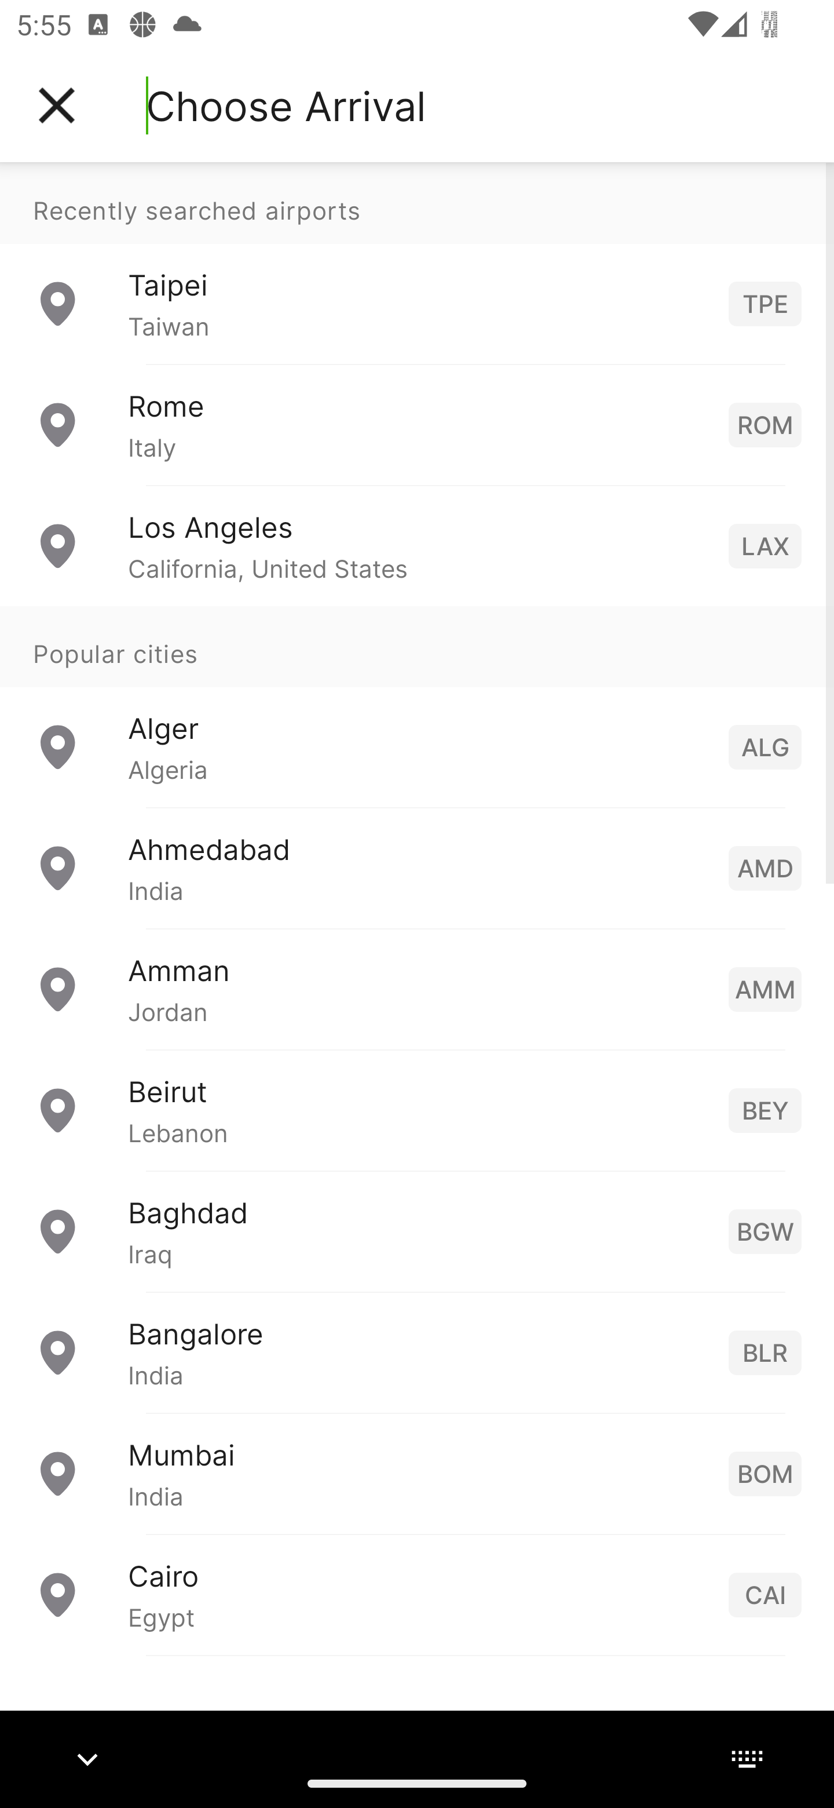 This screenshot has height=1808, width=834. What do you see at coordinates (417, 987) in the screenshot?
I see `Amman Jordan AMM` at bounding box center [417, 987].